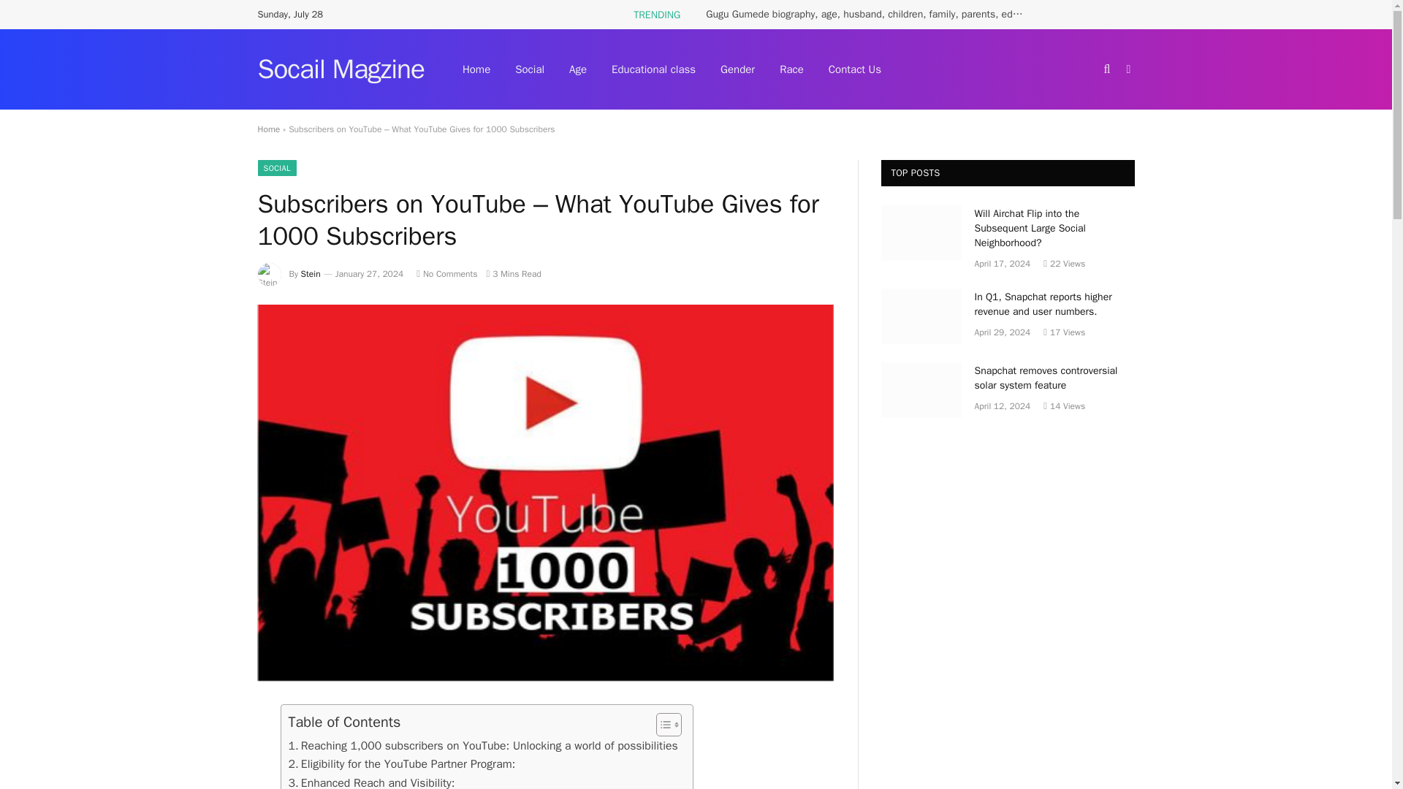 The height and width of the screenshot is (789, 1403). What do you see at coordinates (653, 69) in the screenshot?
I see `Educational class` at bounding box center [653, 69].